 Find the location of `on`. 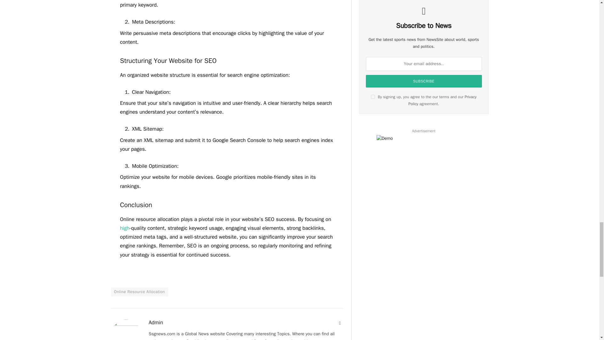

on is located at coordinates (373, 97).